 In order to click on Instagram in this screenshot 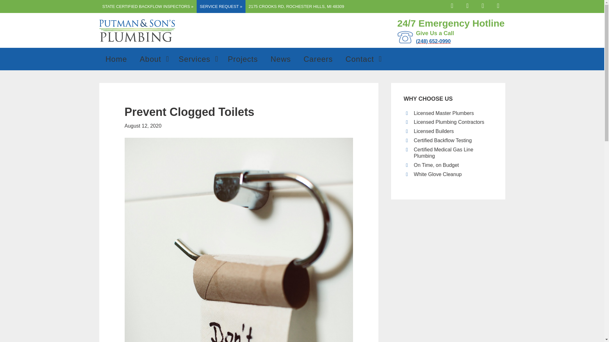, I will do `click(468, 5)`.